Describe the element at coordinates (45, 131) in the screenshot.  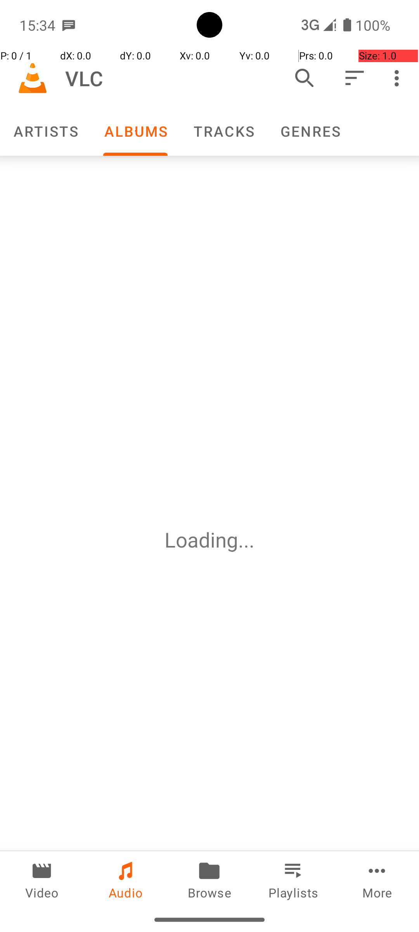
I see `ARTISTS` at that location.